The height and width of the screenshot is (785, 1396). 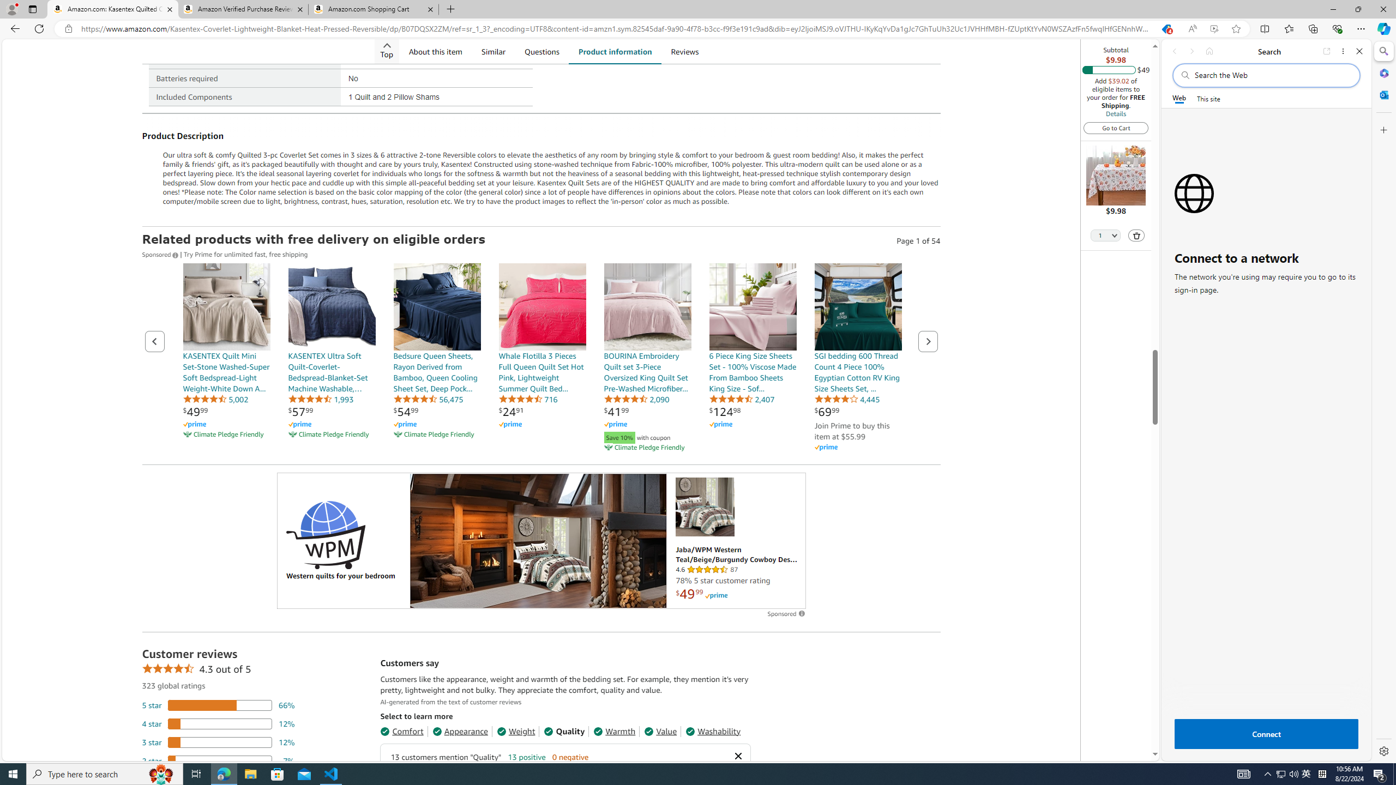 What do you see at coordinates (565, 1668) in the screenshot?
I see `Top reviews` at bounding box center [565, 1668].